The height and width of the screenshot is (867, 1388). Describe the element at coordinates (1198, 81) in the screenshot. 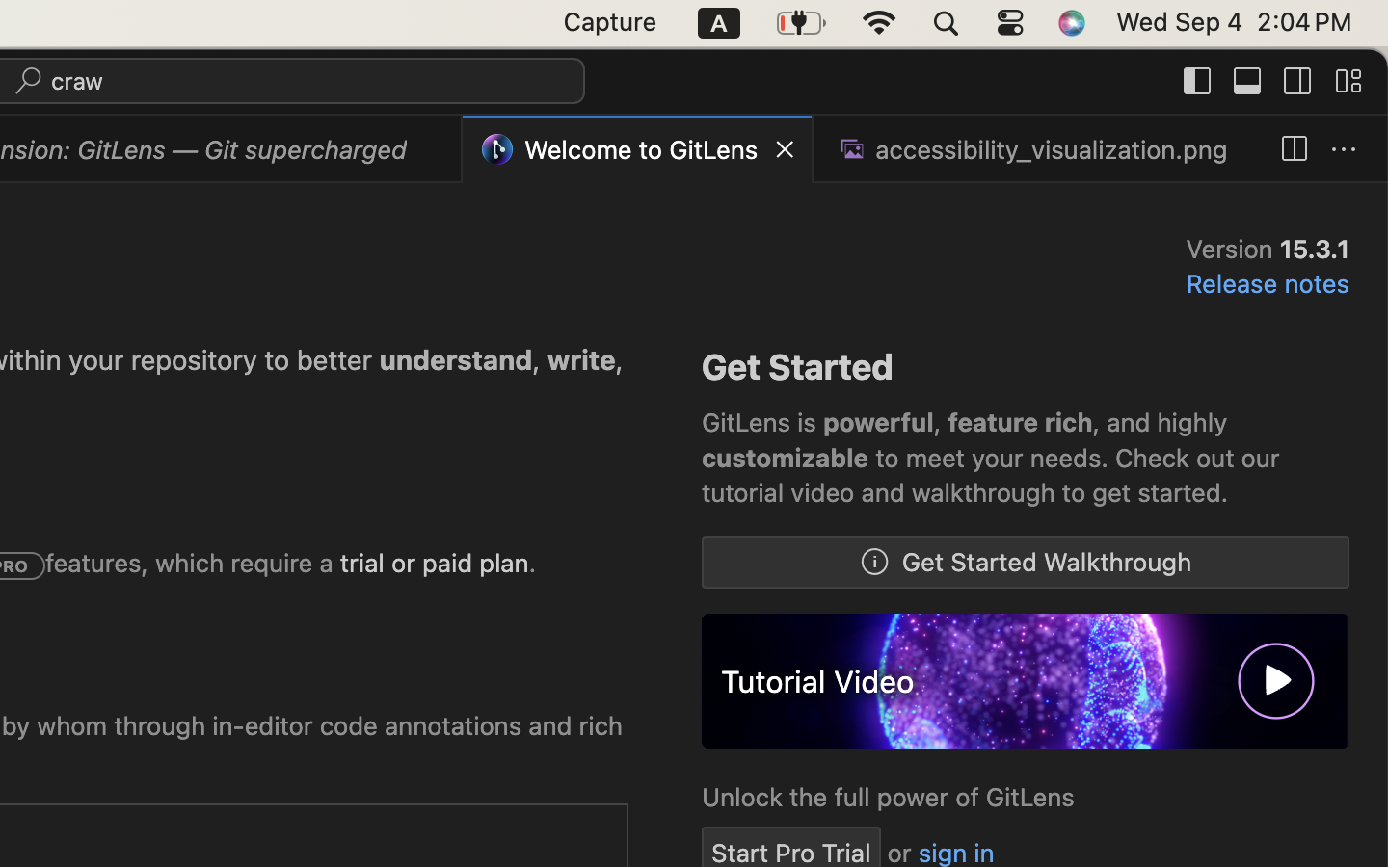

I see `` at that location.